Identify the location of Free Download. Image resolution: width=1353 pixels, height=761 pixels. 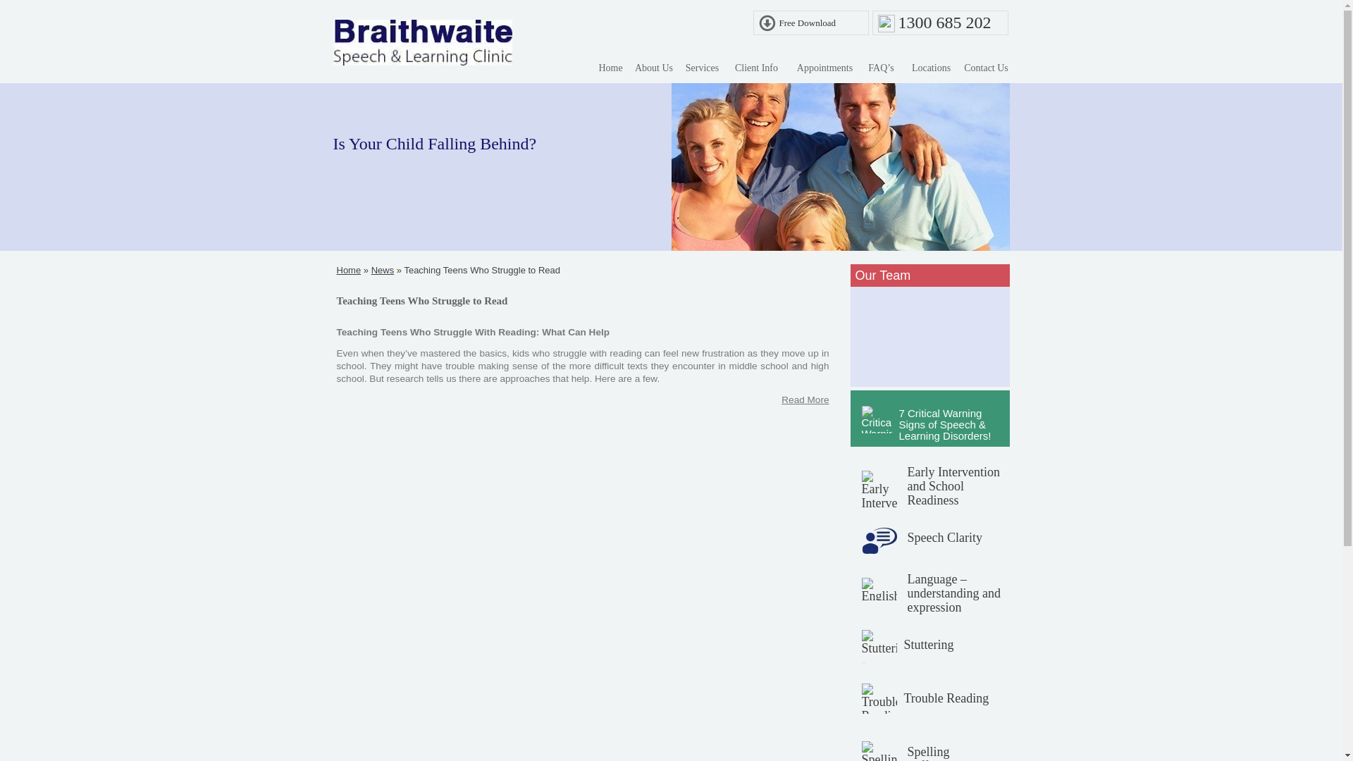
(808, 23).